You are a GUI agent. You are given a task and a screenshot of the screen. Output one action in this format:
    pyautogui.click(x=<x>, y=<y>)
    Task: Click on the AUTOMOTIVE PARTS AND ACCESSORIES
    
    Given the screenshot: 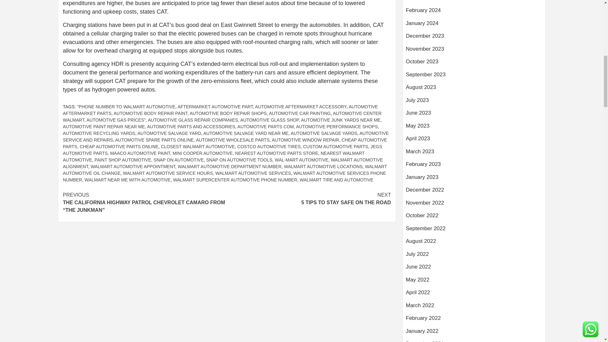 What is the action you would take?
    pyautogui.click(x=191, y=127)
    